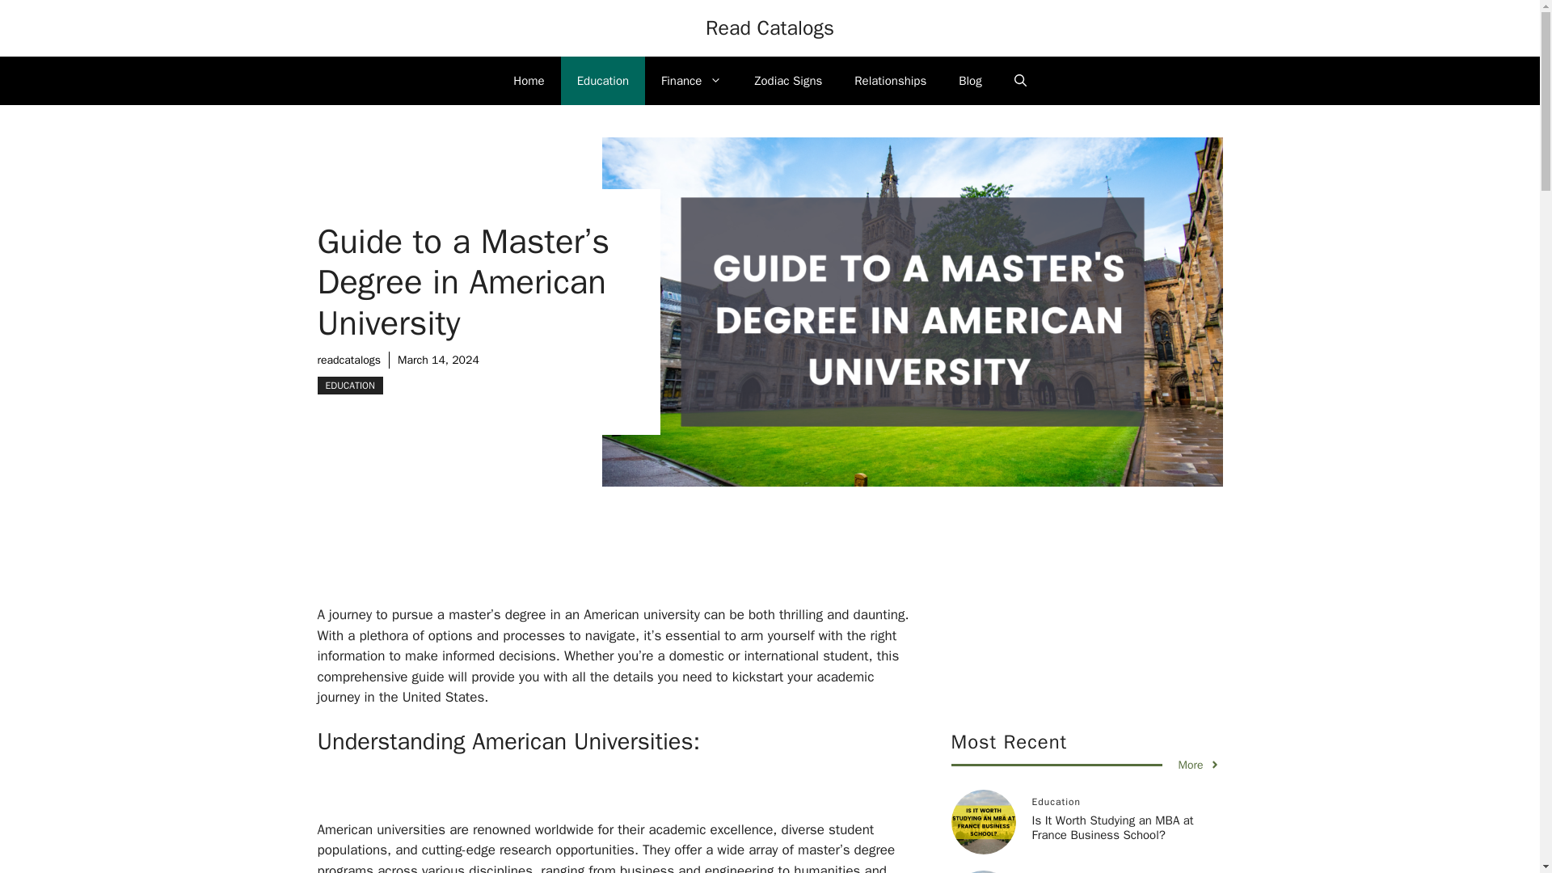  Describe the element at coordinates (1112, 828) in the screenshot. I see `Is It Worth Studying an MBA at France Business School?` at that location.